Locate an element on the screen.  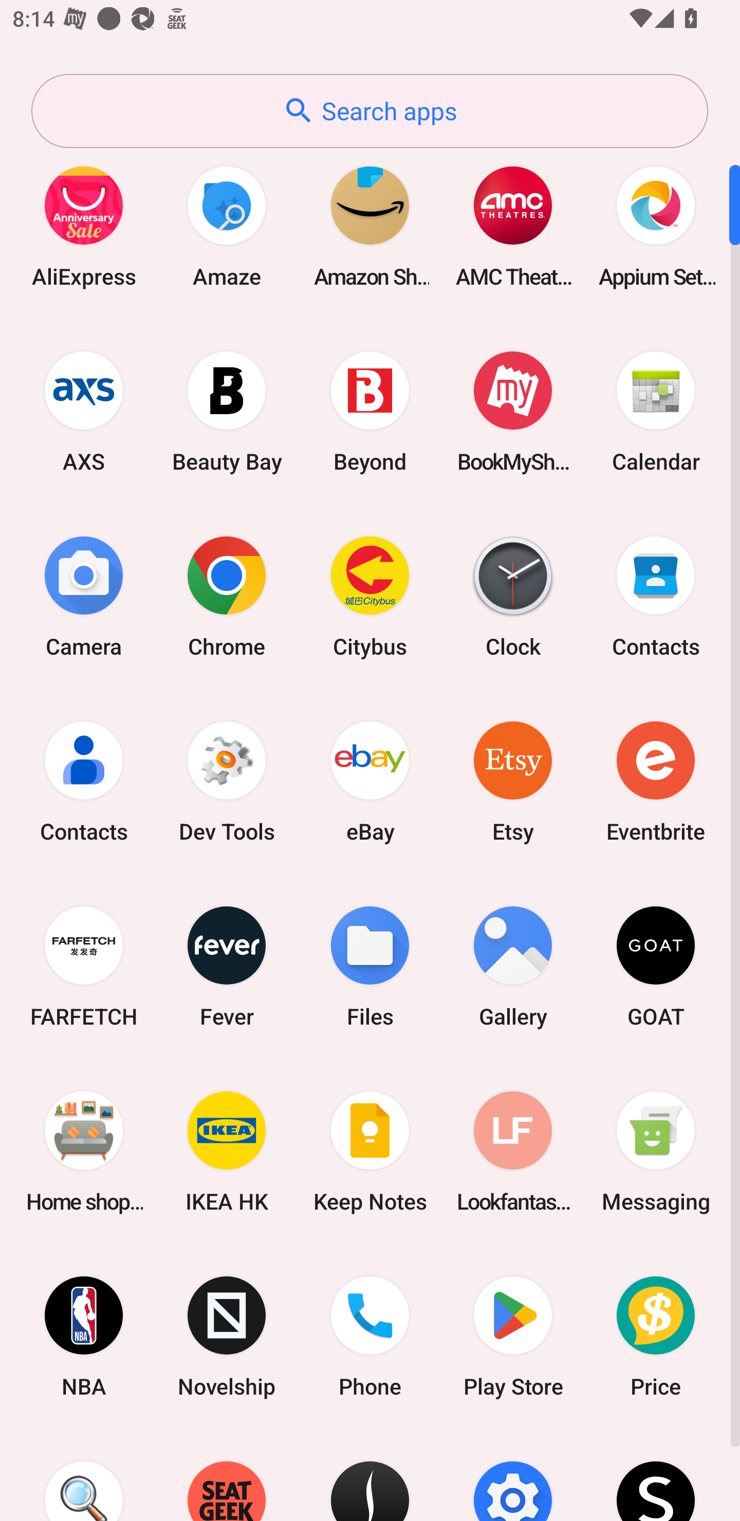
Beyond is located at coordinates (370, 411).